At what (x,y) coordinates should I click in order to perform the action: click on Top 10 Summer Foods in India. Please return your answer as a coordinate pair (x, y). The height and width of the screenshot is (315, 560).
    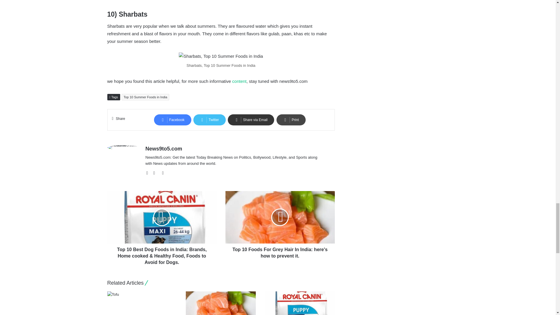
    Looking at the image, I should click on (145, 97).